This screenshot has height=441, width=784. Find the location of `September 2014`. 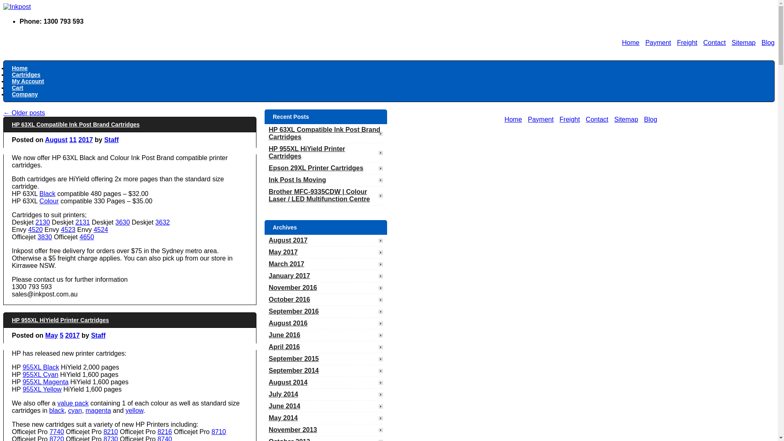

September 2014 is located at coordinates (298, 371).